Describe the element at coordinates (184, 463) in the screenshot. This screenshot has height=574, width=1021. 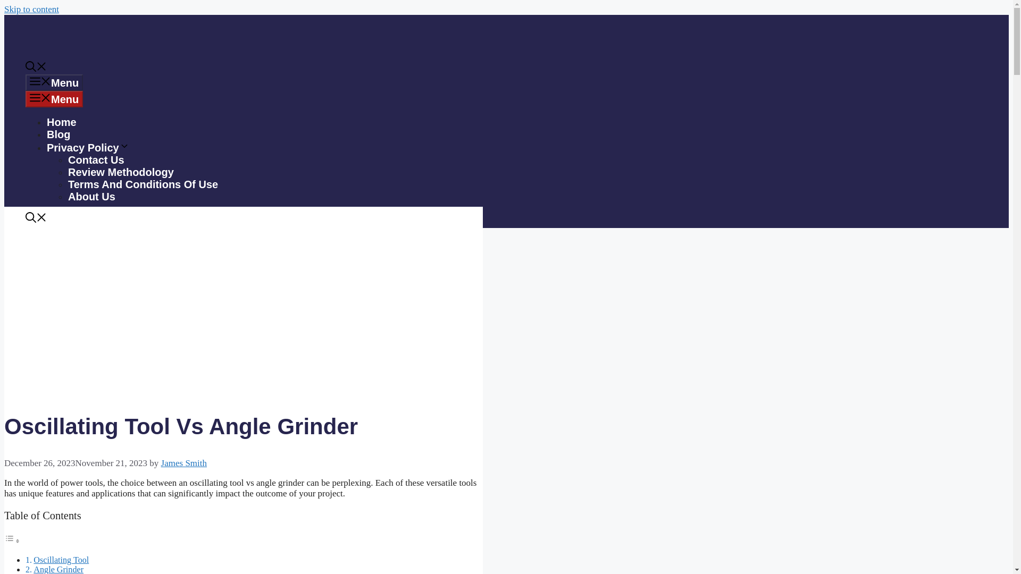
I see `James Smith` at that location.